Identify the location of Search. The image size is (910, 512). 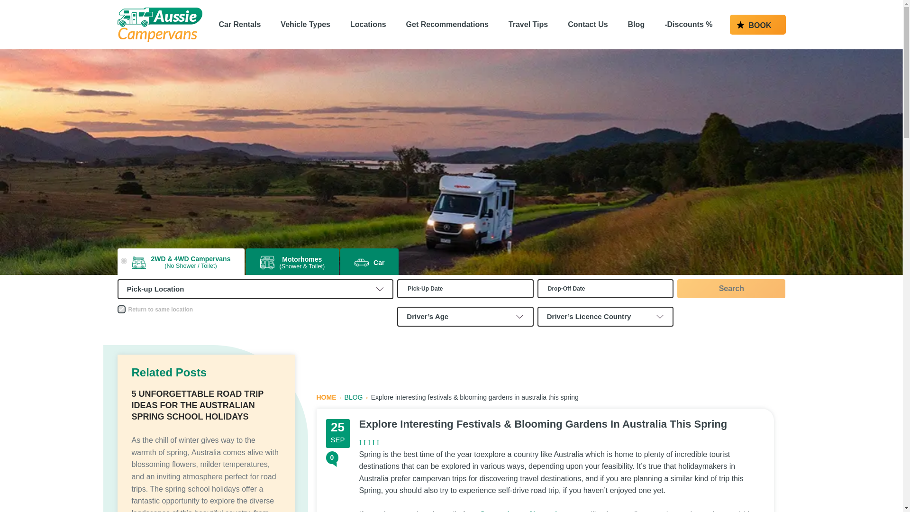
(731, 288).